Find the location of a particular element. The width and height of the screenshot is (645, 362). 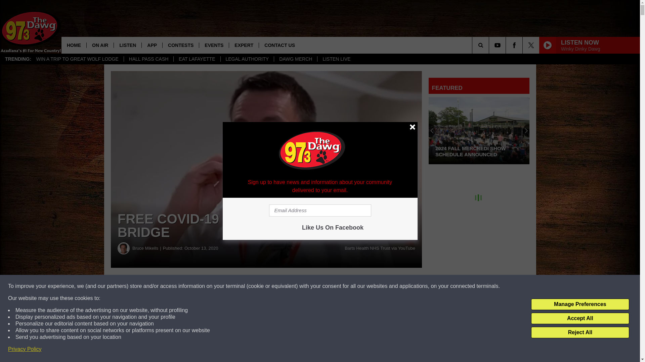

CONTESTS is located at coordinates (180, 45).